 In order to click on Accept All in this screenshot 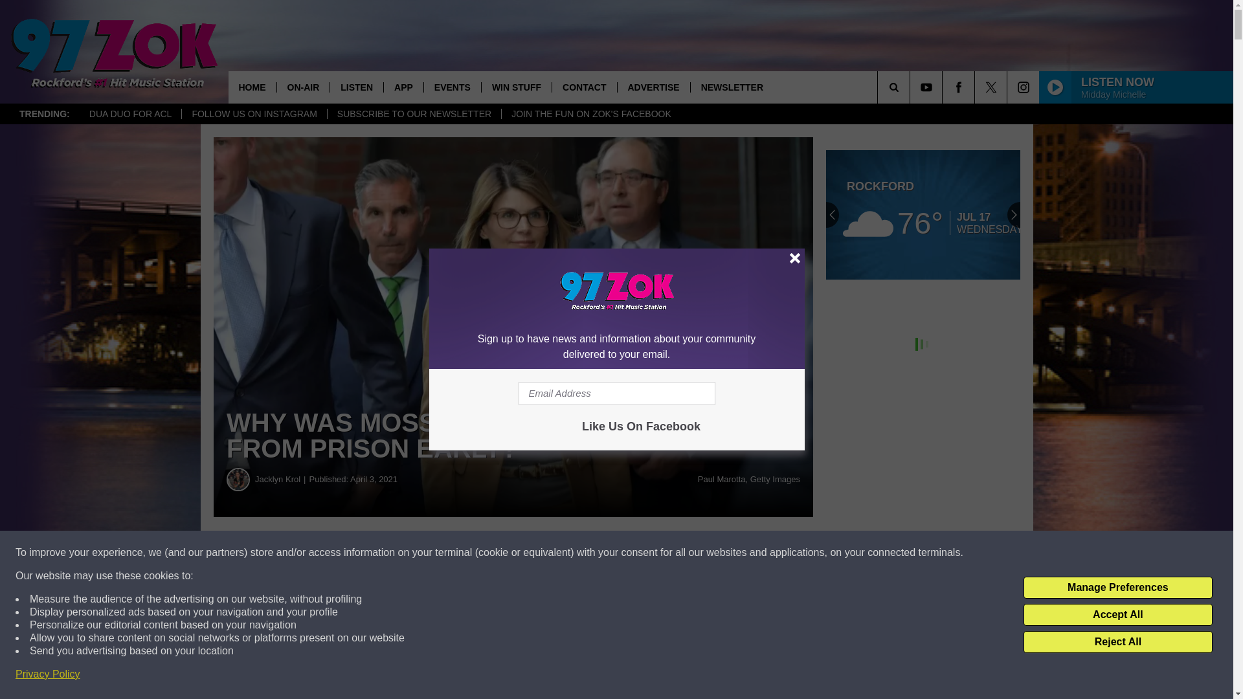, I will do `click(1117, 615)`.